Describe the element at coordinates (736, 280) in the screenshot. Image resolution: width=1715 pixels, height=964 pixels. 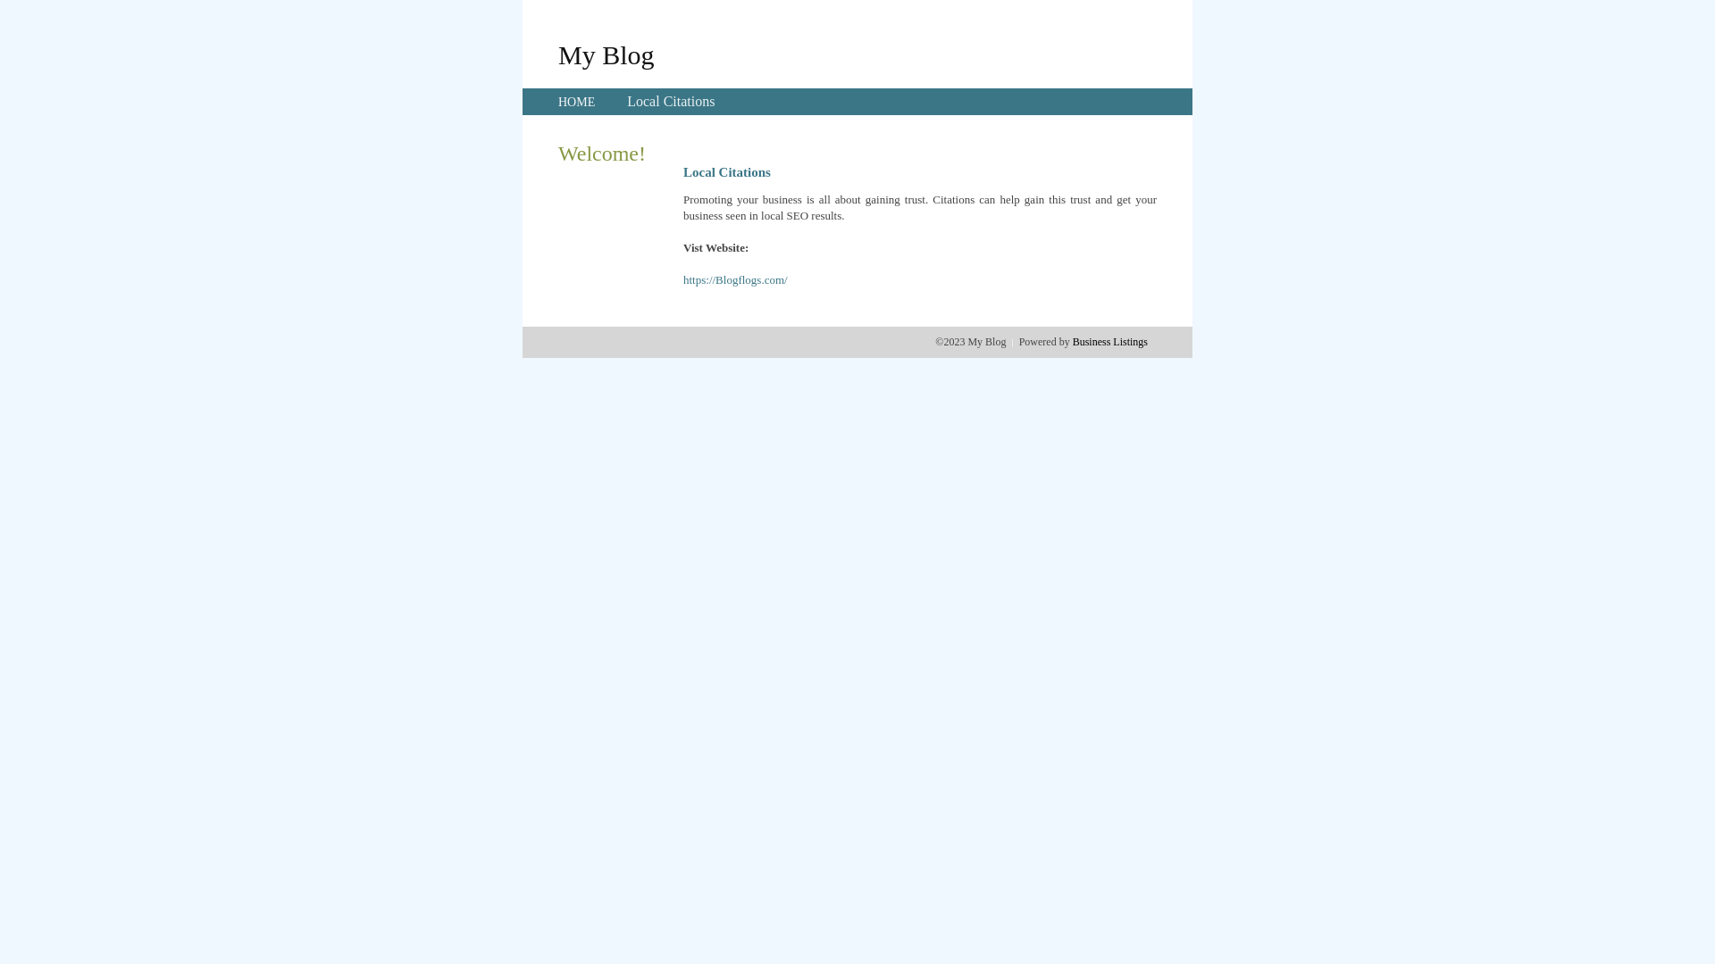
I see `https://Blogflogs.com/` at that location.